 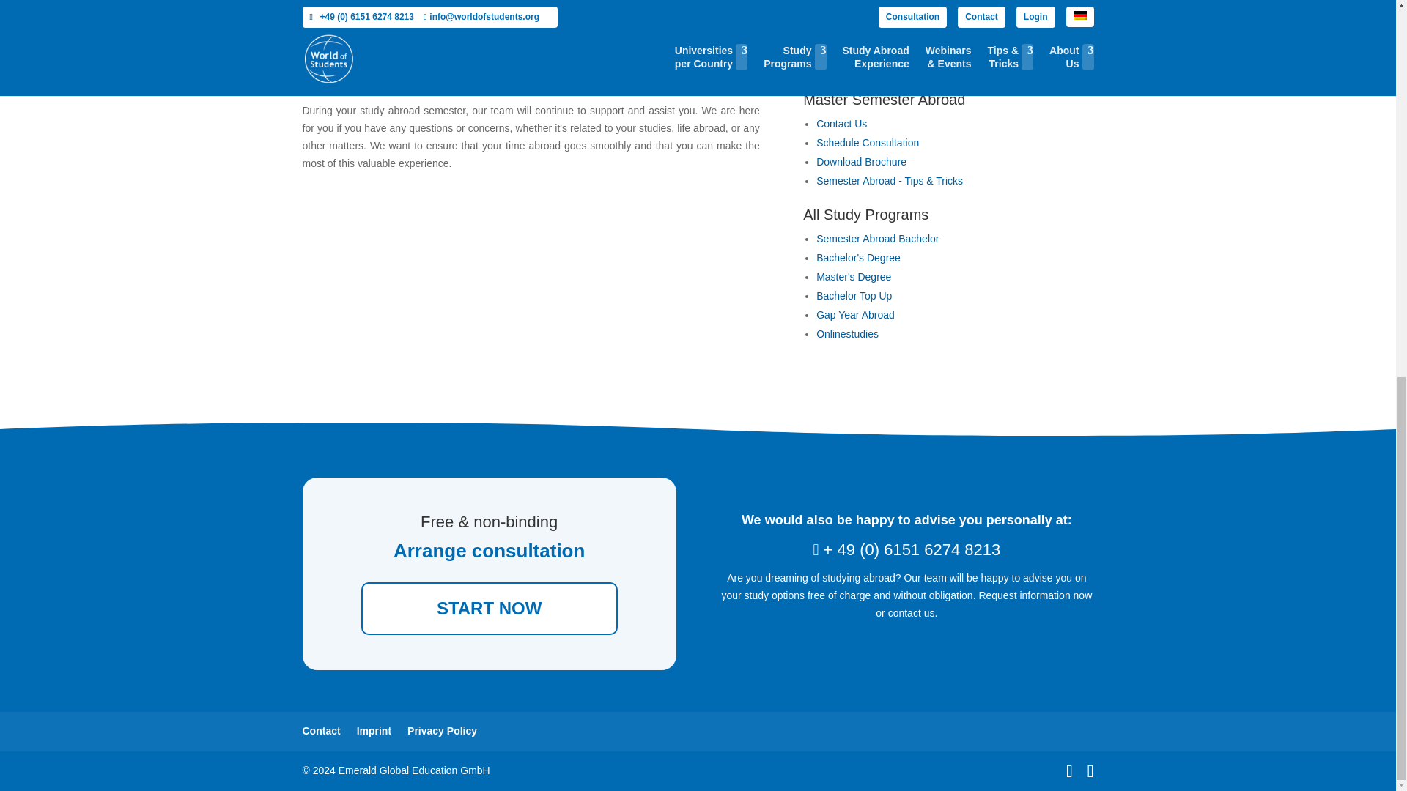 I want to click on Gap Year Abroad, so click(x=855, y=315).